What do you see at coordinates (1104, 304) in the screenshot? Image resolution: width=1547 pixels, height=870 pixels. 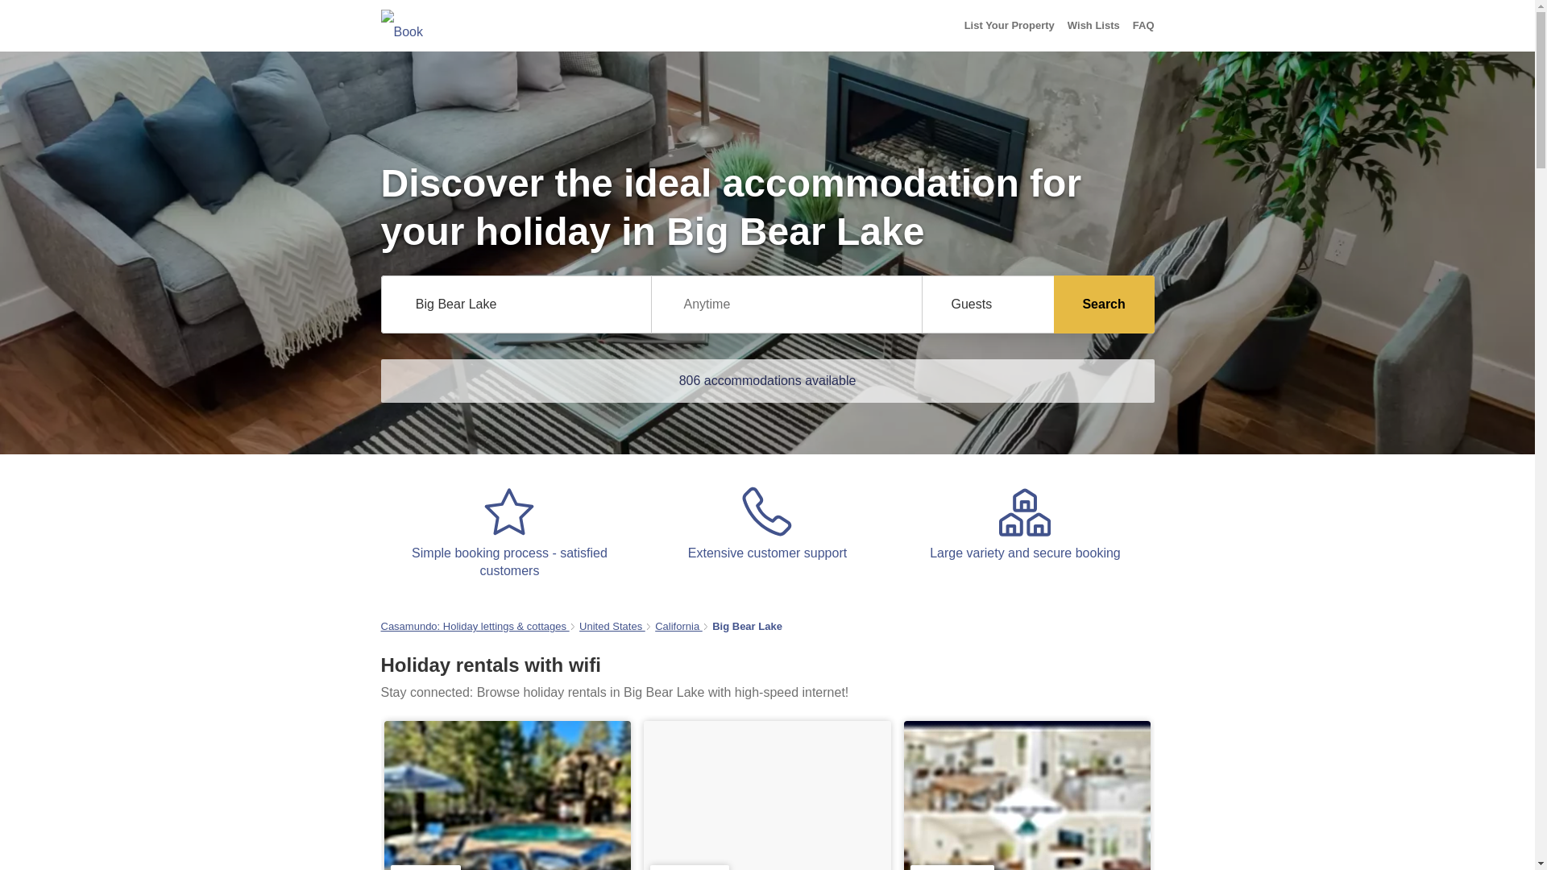 I see `Search` at bounding box center [1104, 304].